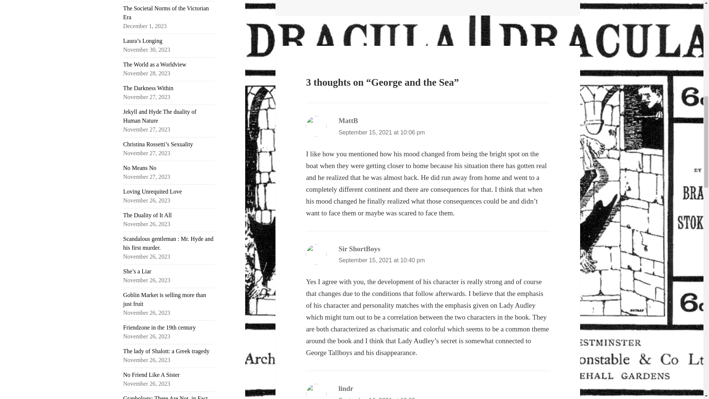  I want to click on Scandalous gentleman : Mr. Hyde and his first murder., so click(168, 243).